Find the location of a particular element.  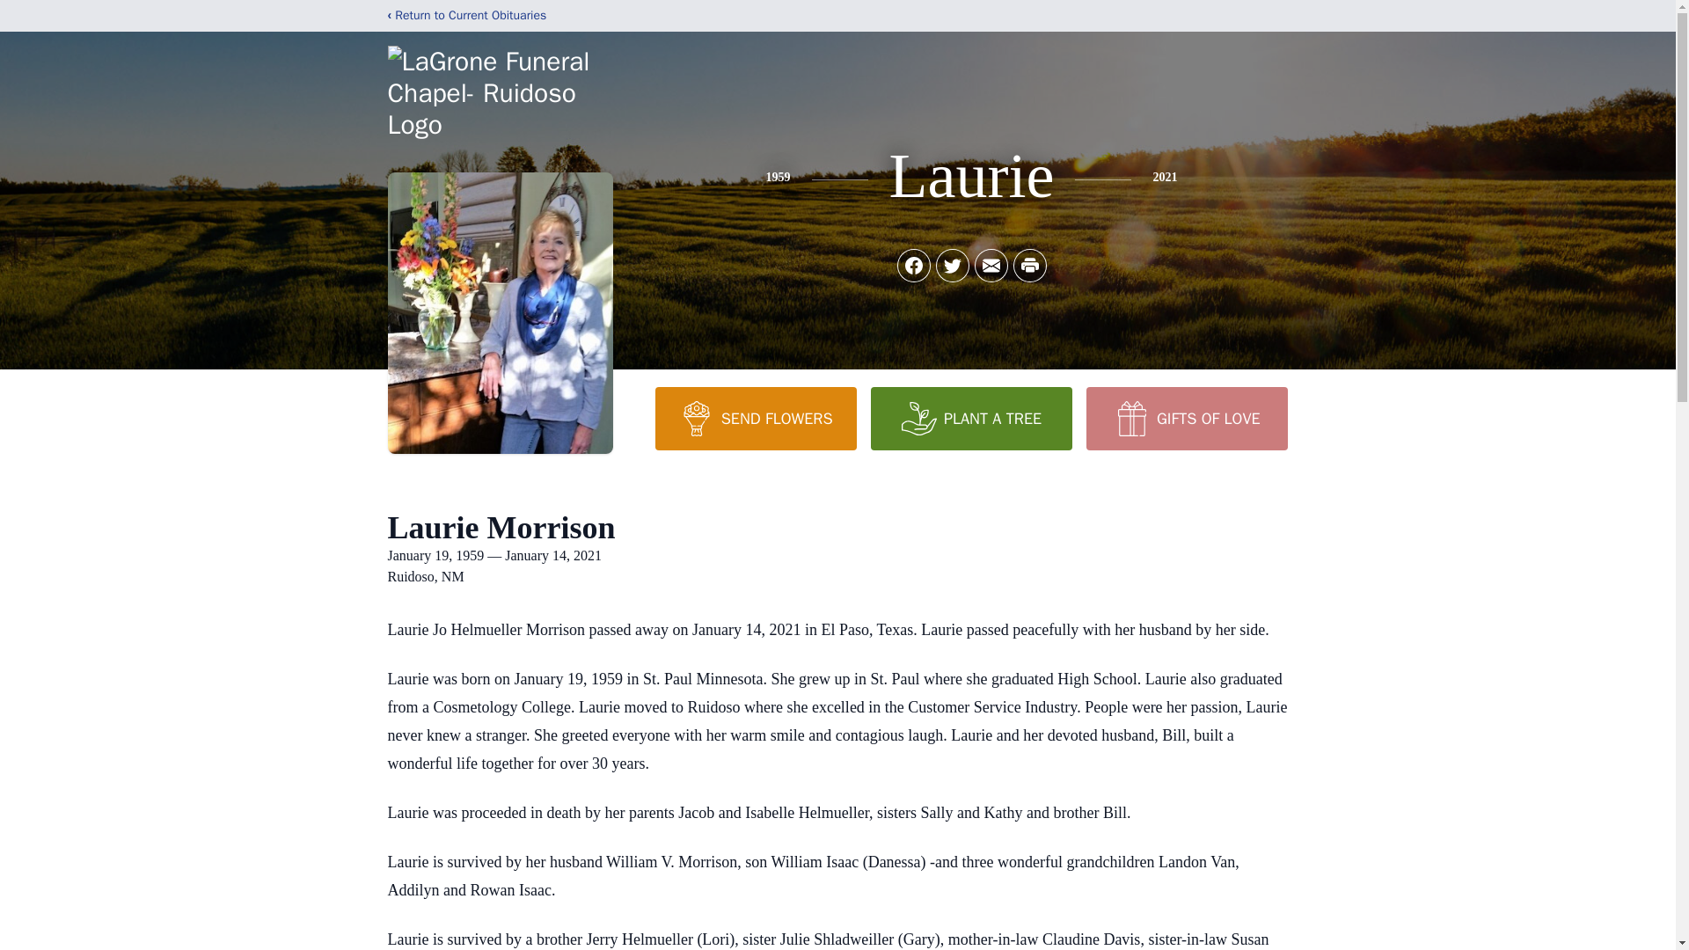

GIFTS OF LOVE is located at coordinates (1186, 418).